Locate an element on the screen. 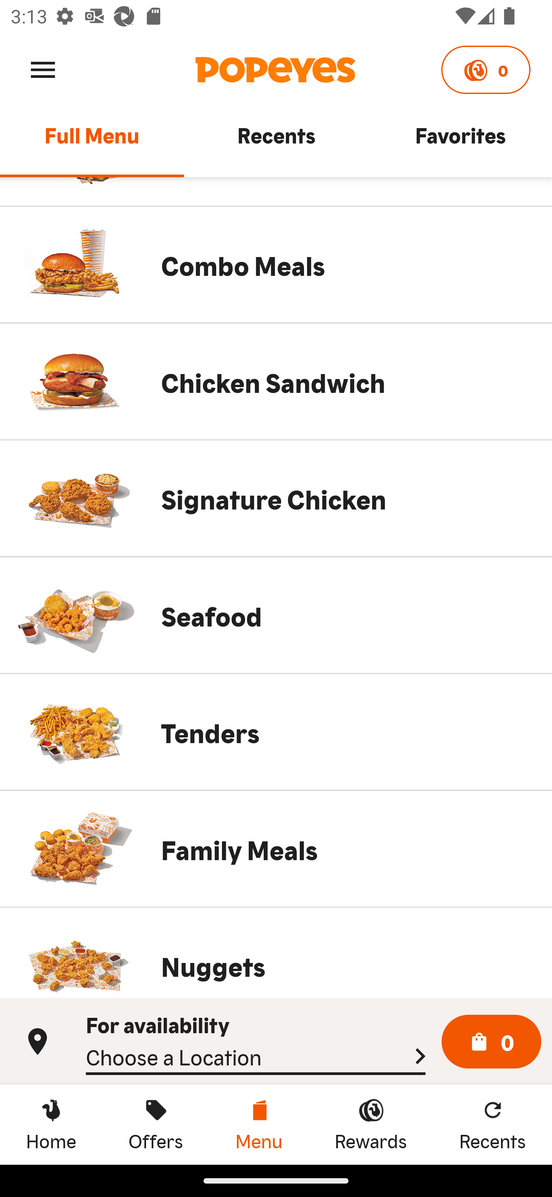 Image resolution: width=552 pixels, height=1197 pixels. Nuggets, Nuggets Nuggets Nuggets is located at coordinates (276, 953).